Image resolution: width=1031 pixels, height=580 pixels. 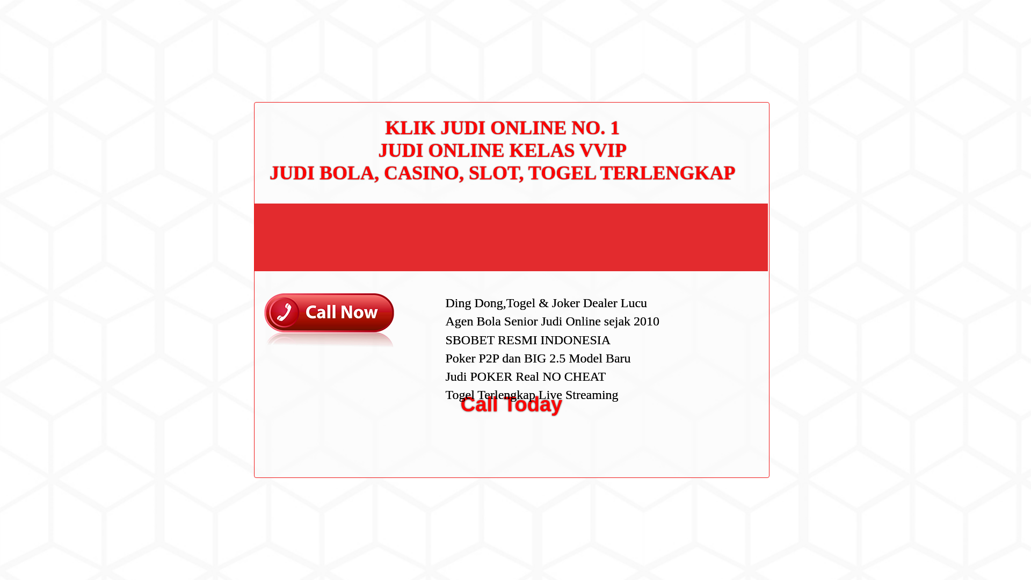 I want to click on Terms of Use, so click(x=706, y=234).